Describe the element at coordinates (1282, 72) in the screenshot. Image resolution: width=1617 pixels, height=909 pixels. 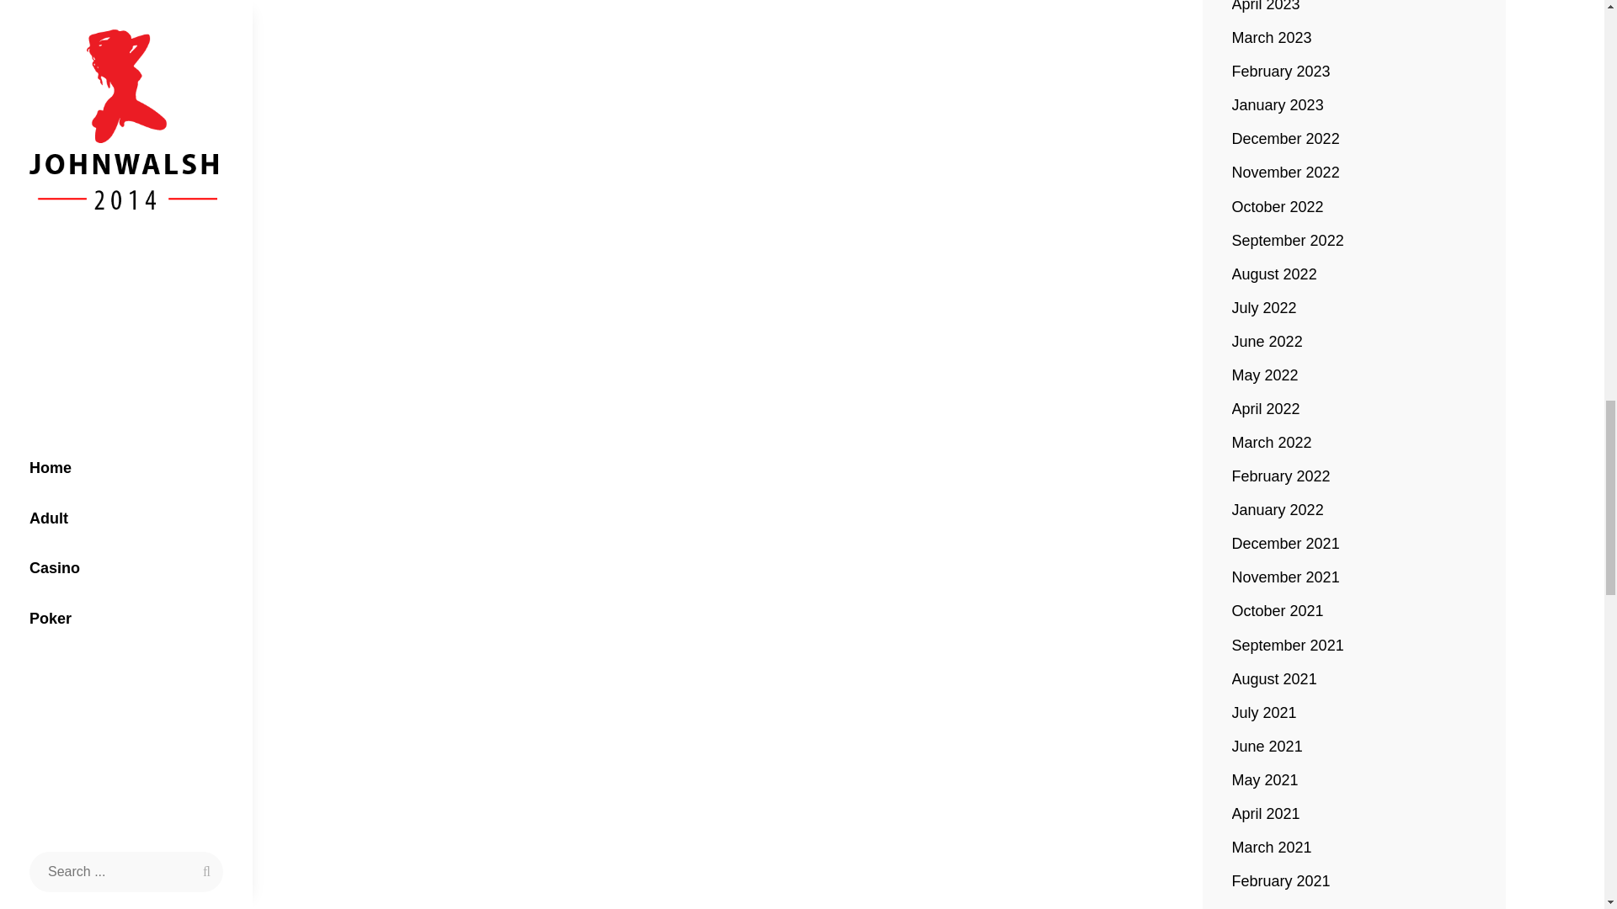
I see `February 2023` at that location.